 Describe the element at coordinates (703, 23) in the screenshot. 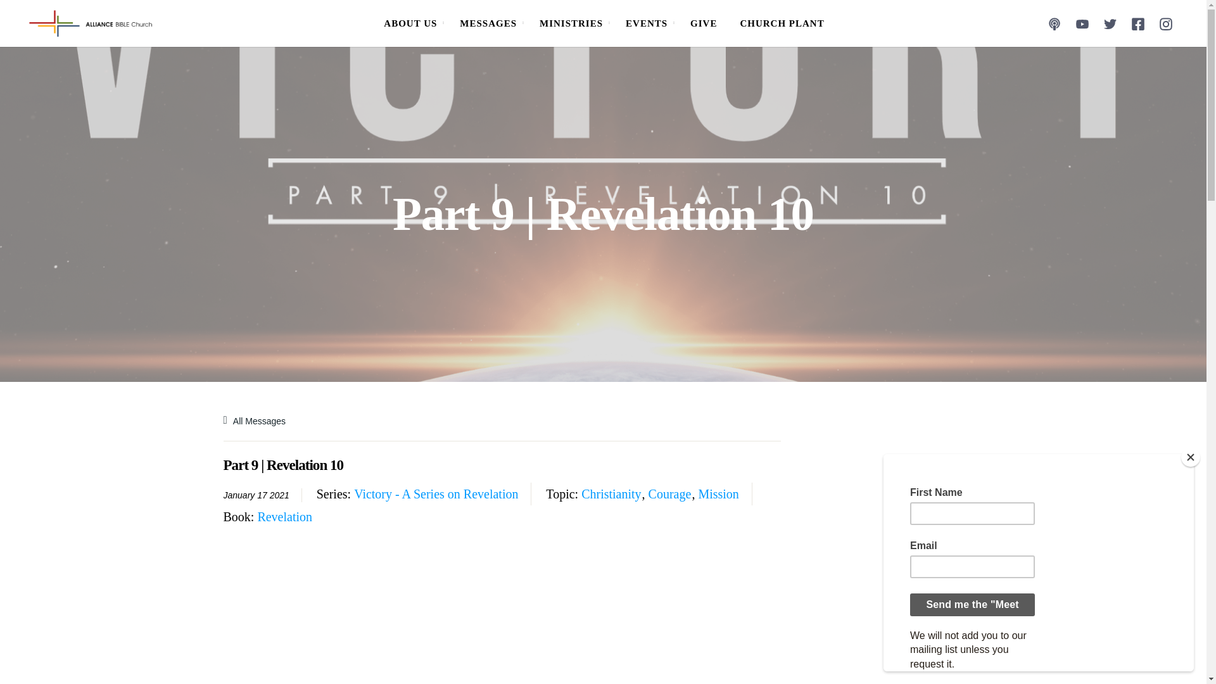

I see `GIVE` at that location.